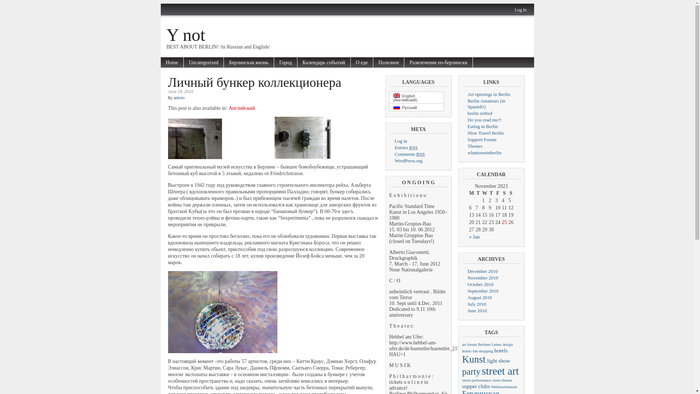 This screenshot has height=394, width=700. What do you see at coordinates (471, 371) in the screenshot?
I see `party` at bounding box center [471, 371].